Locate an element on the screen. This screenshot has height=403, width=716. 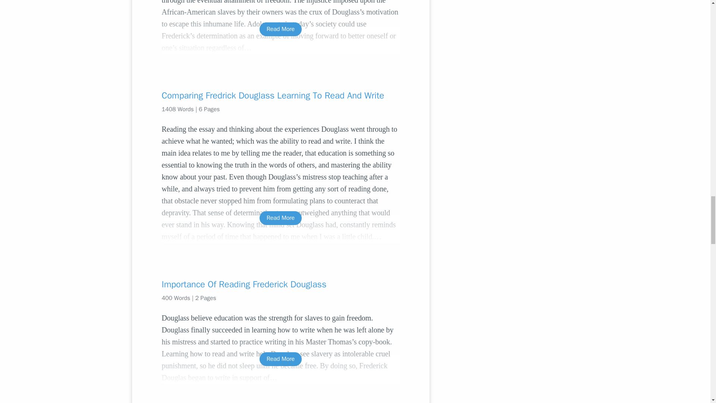
Read More is located at coordinates (280, 359).